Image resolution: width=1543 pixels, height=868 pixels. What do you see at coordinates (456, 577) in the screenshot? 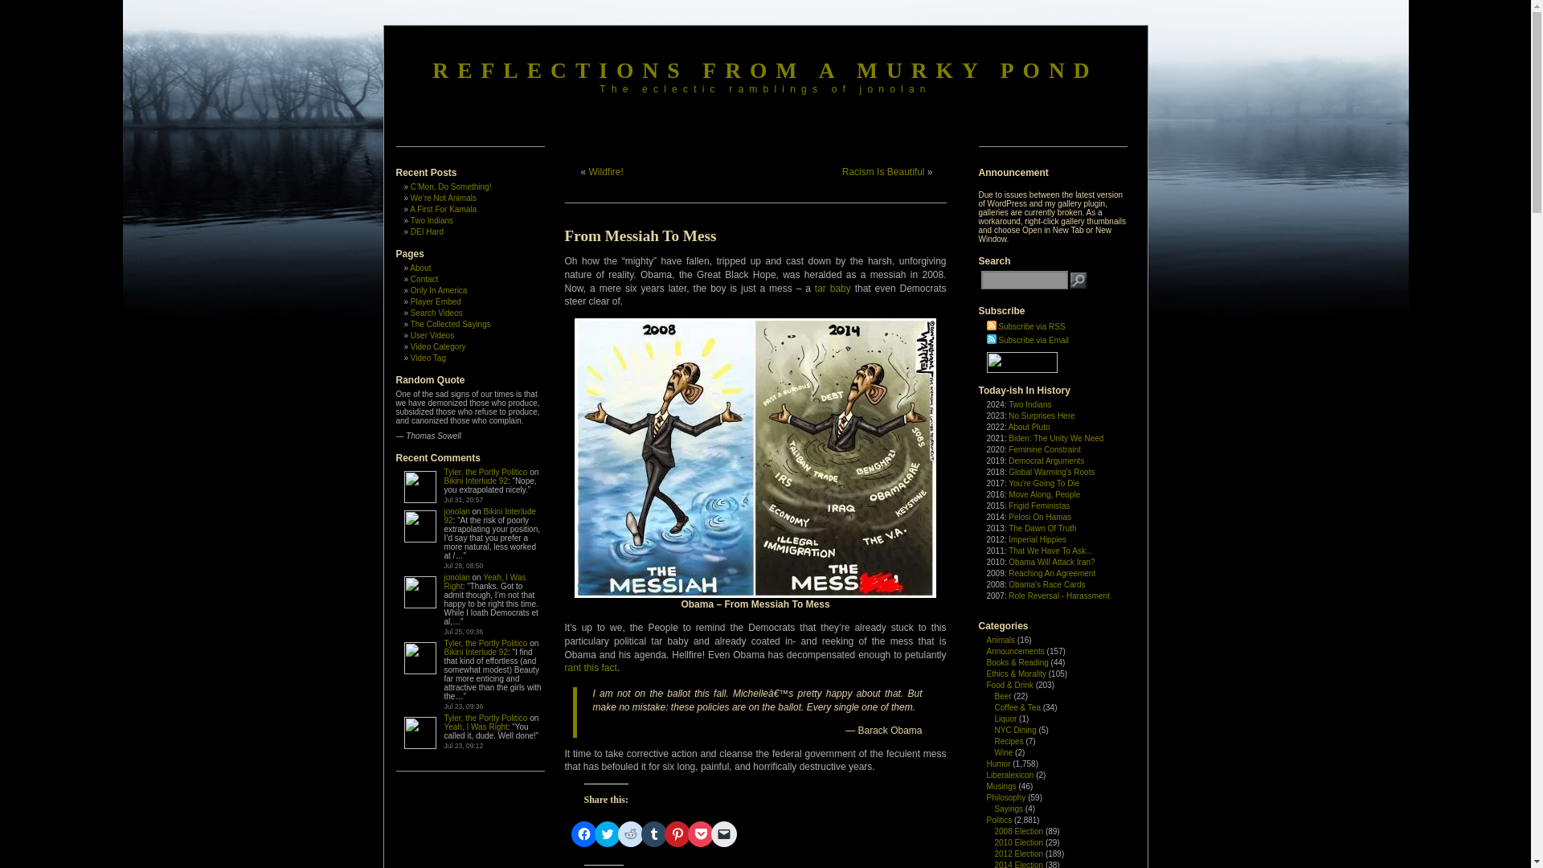
I see `jonolan` at bounding box center [456, 577].